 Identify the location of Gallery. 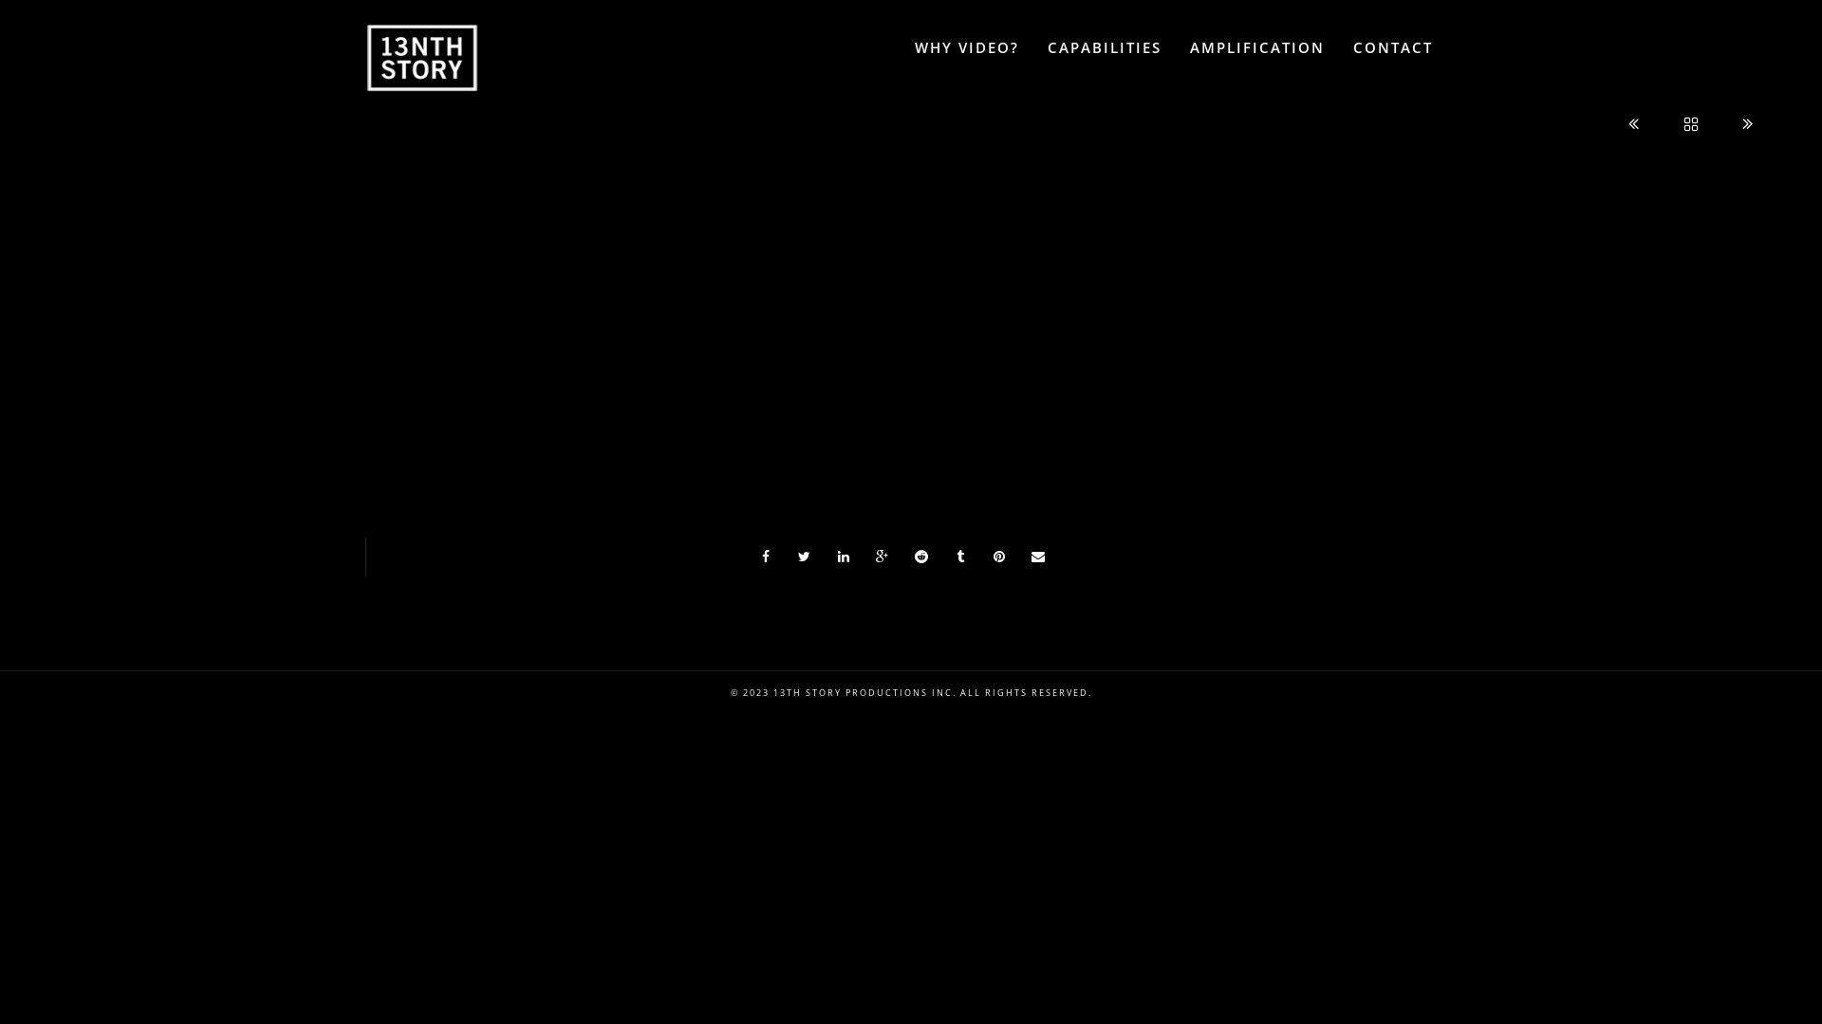
(1693, 122).